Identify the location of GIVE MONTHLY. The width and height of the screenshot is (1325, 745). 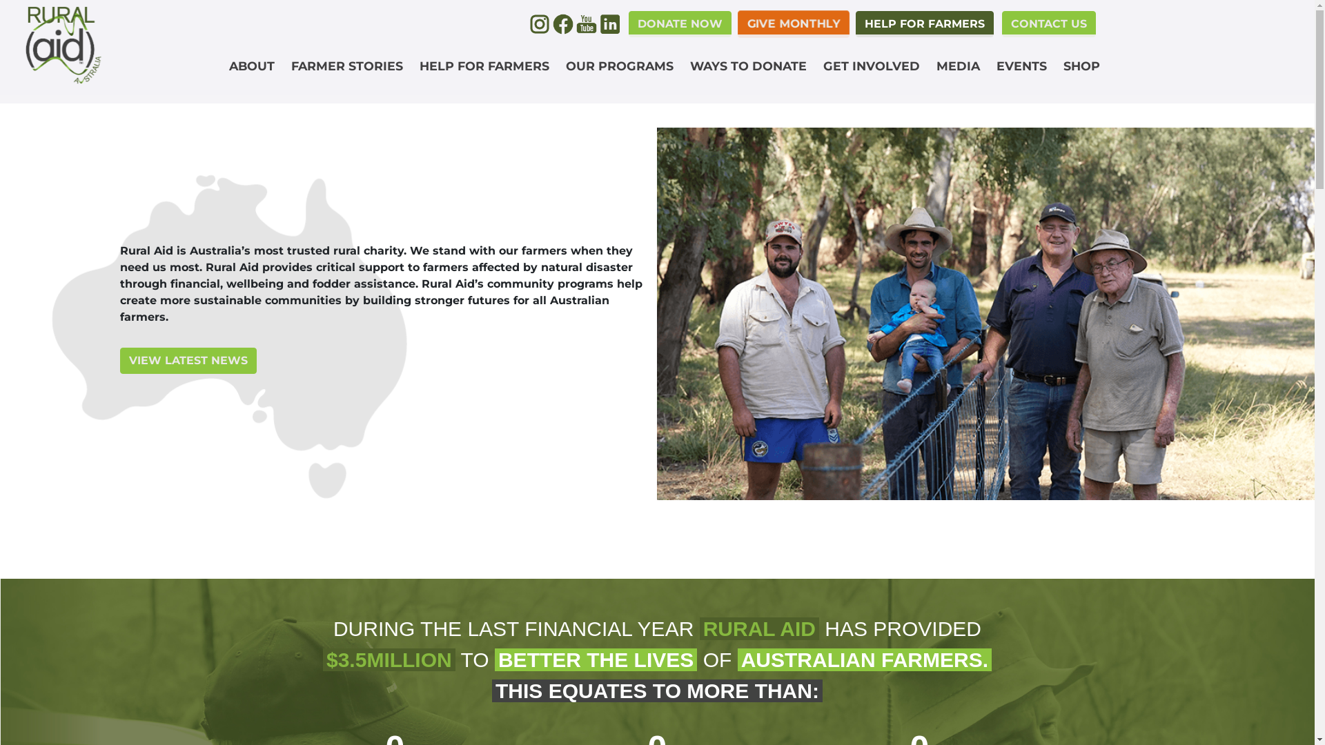
(794, 23).